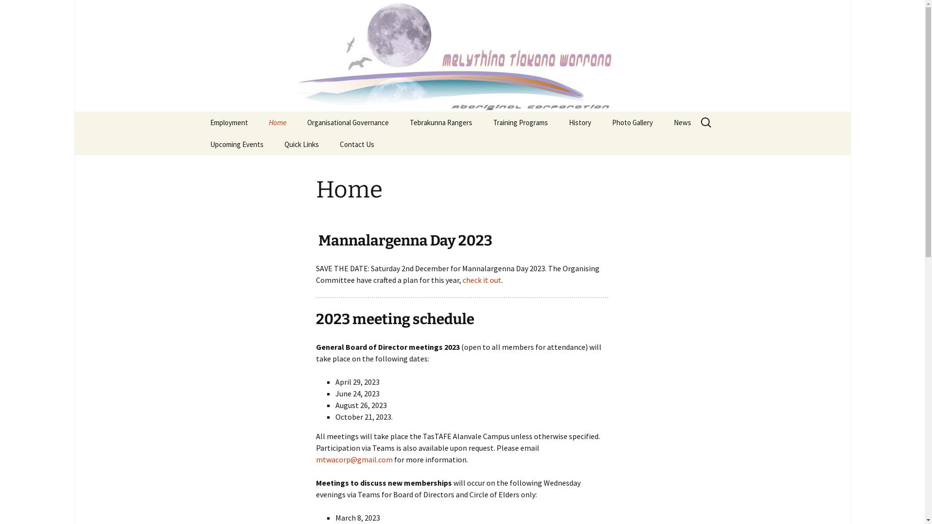 Image resolution: width=932 pixels, height=524 pixels. Describe the element at coordinates (632, 122) in the screenshot. I see `Photo Gallery` at that location.